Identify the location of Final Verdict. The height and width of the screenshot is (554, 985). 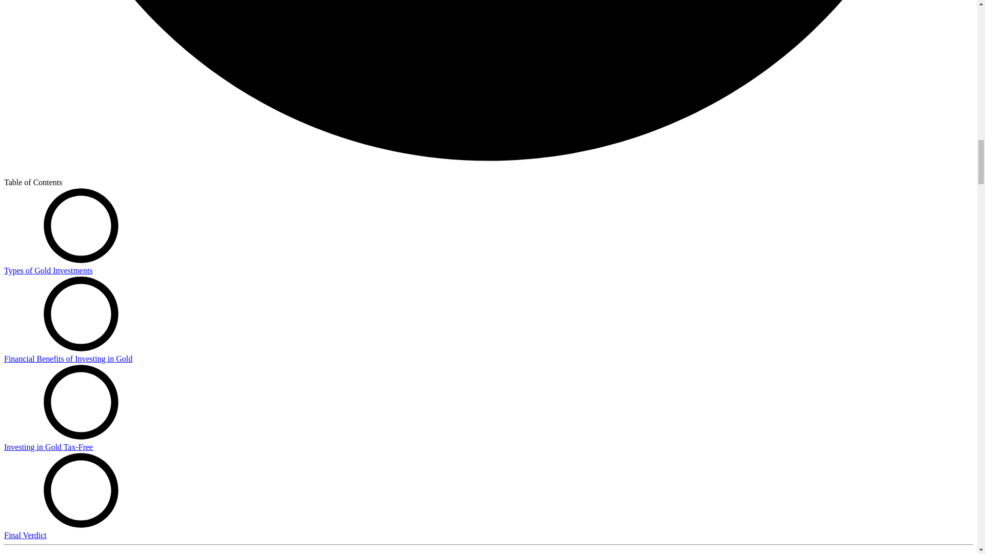
(25, 535).